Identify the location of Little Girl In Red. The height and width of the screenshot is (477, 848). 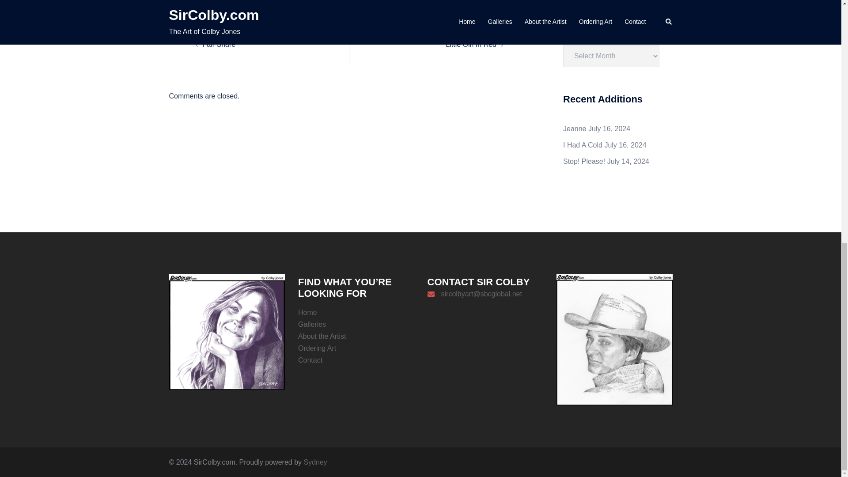
(471, 44).